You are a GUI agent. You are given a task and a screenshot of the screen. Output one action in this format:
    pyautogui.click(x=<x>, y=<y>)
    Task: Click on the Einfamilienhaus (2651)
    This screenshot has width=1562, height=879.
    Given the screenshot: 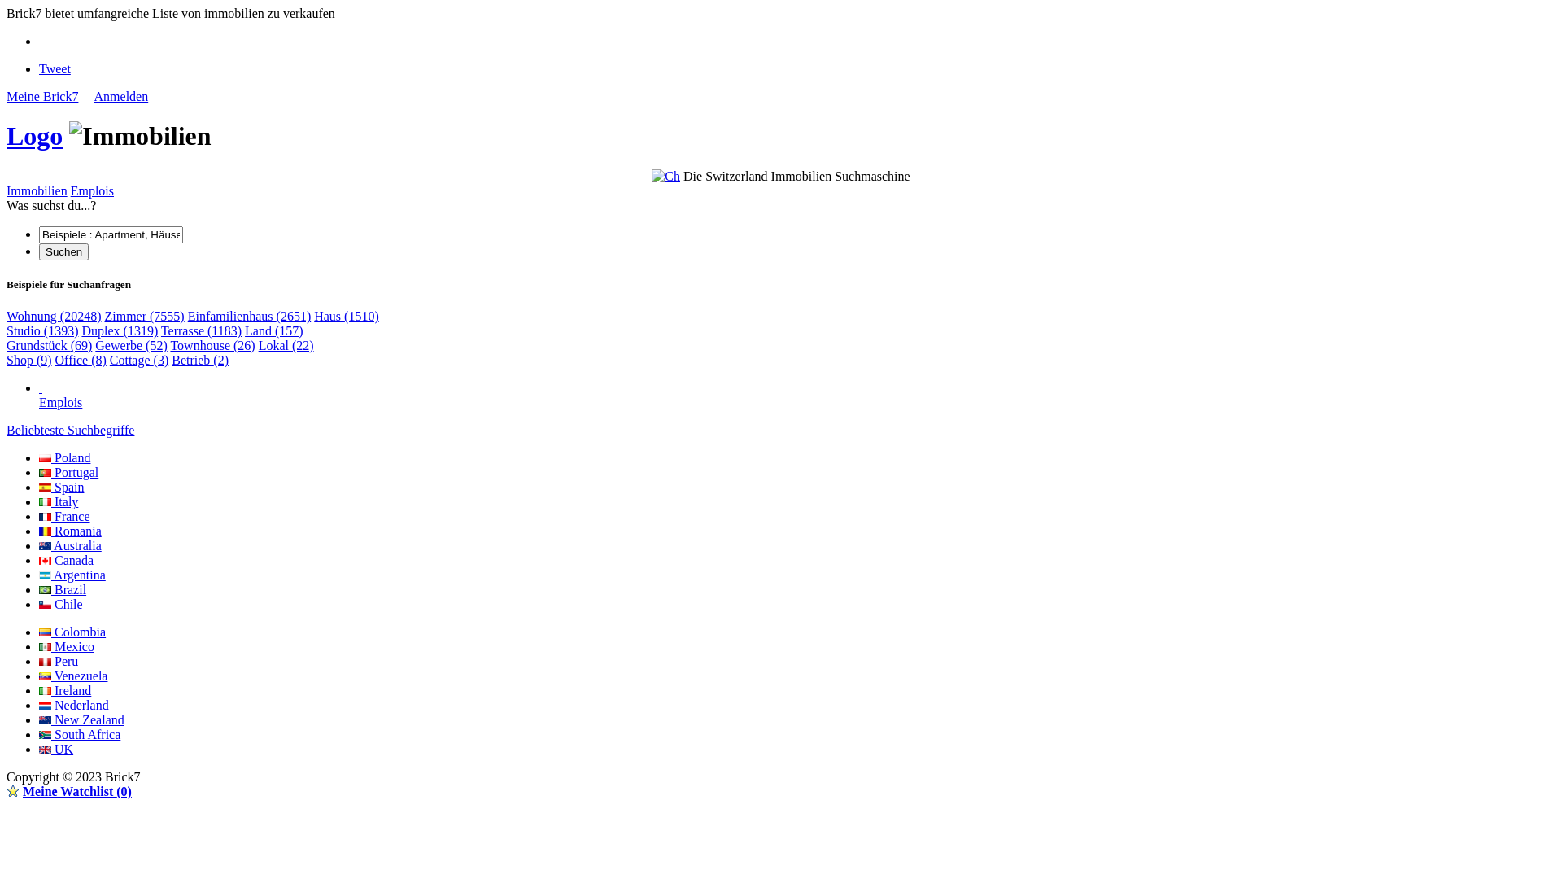 What is the action you would take?
    pyautogui.click(x=250, y=316)
    